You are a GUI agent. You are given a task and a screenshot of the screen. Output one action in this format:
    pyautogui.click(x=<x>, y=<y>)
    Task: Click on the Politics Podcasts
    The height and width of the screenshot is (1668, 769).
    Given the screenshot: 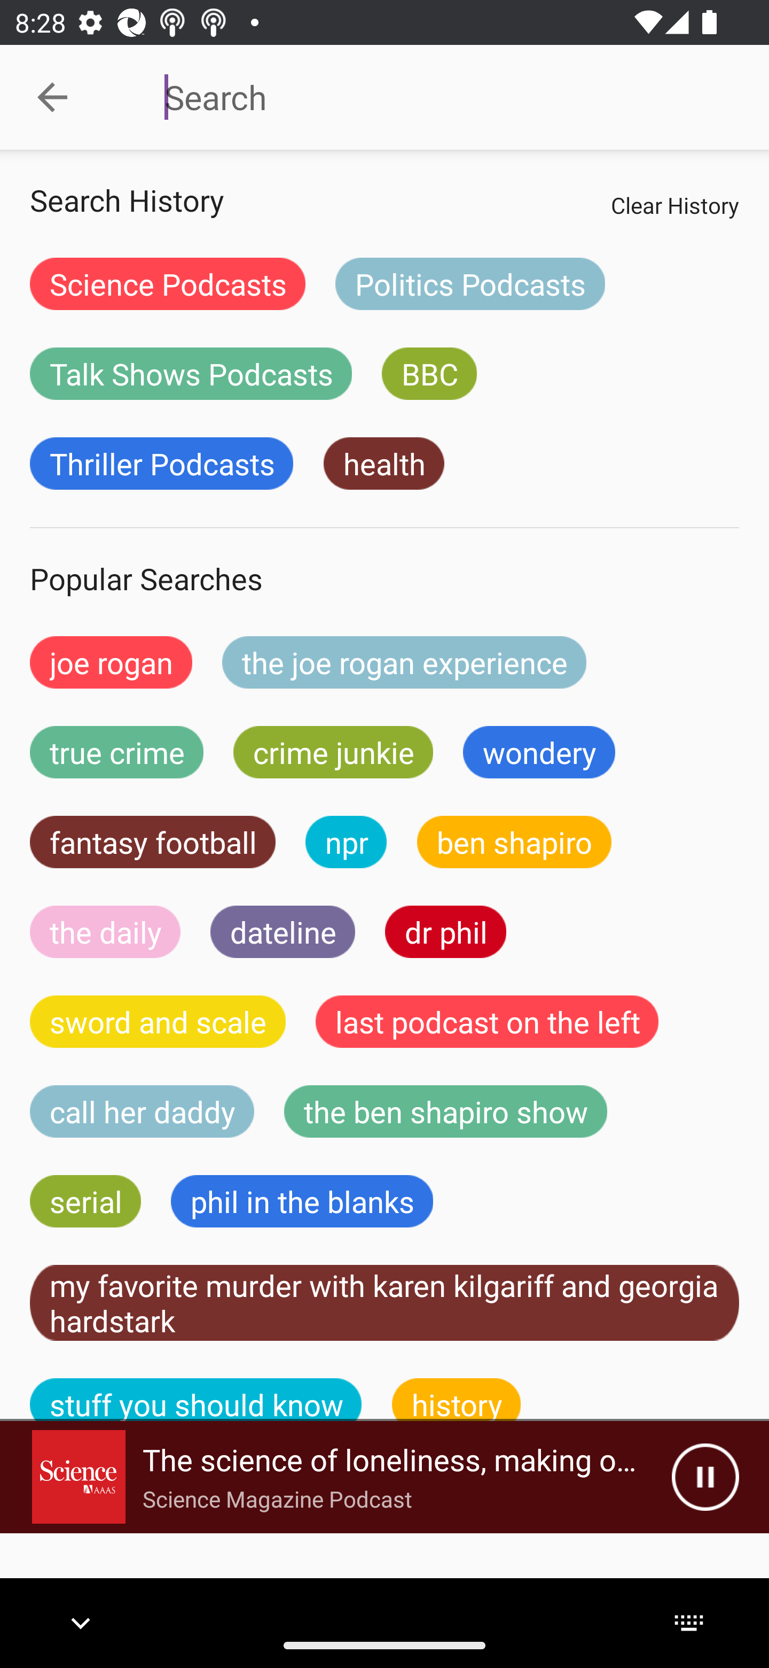 What is the action you would take?
    pyautogui.click(x=470, y=283)
    